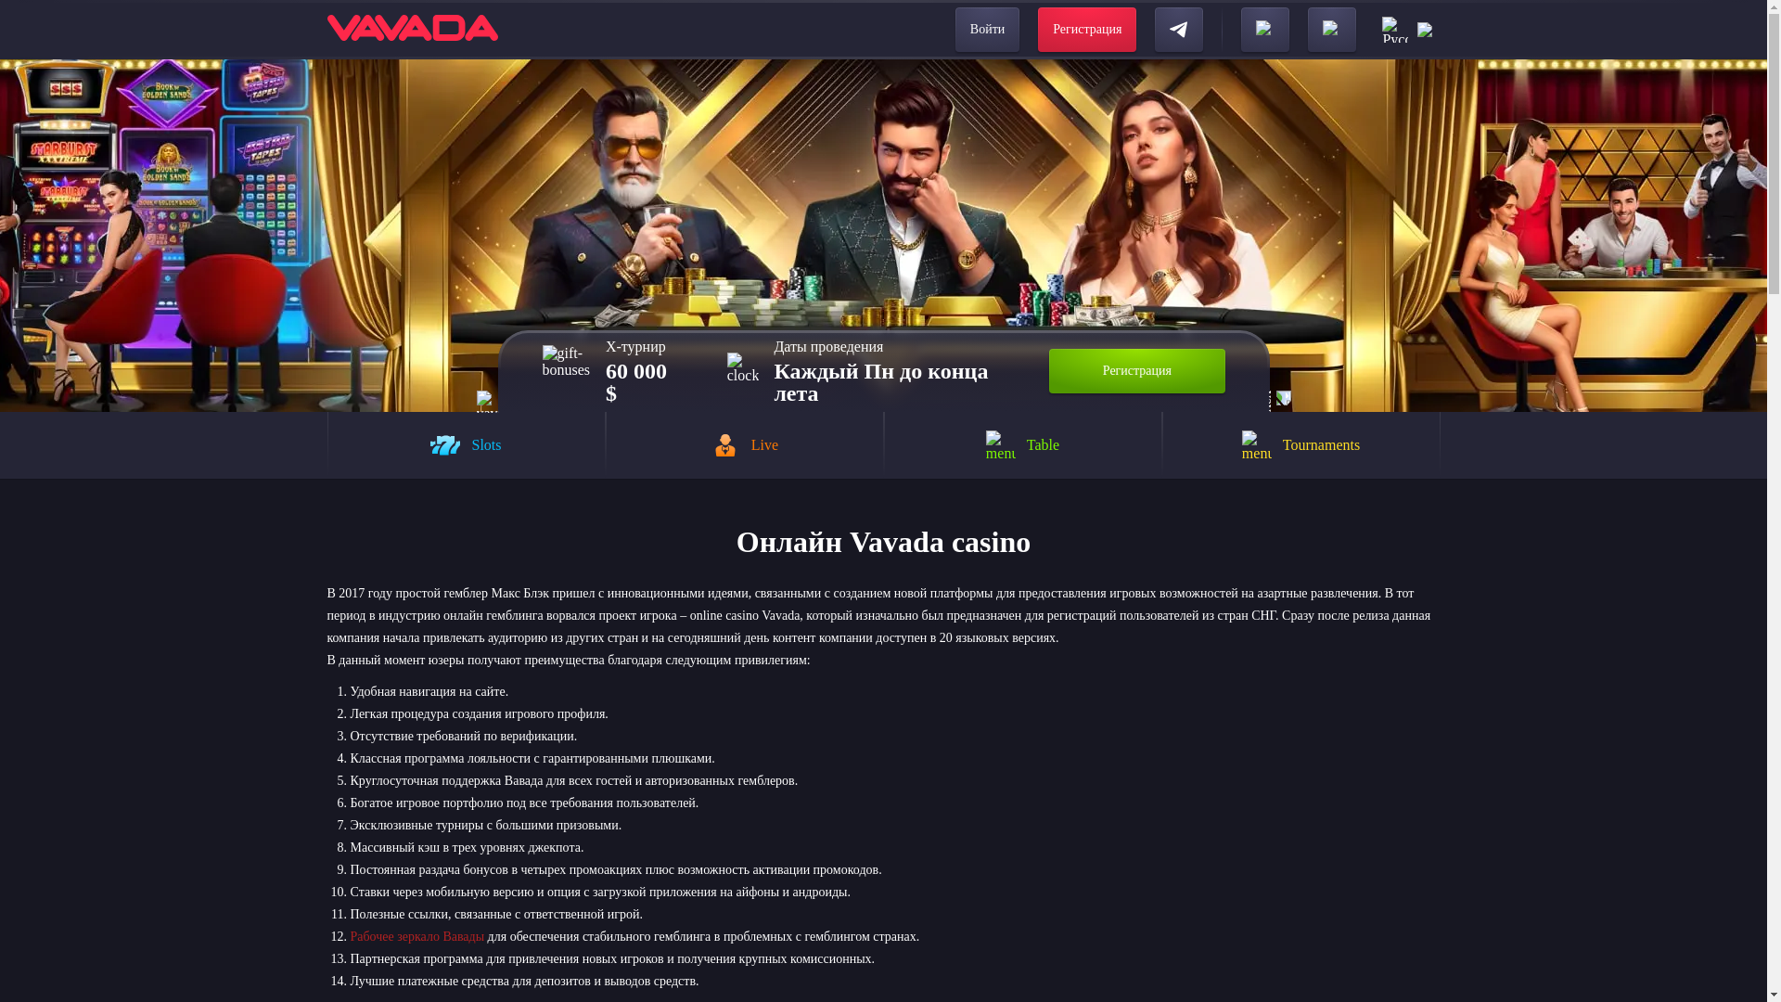  I want to click on google, so click(1332, 30).